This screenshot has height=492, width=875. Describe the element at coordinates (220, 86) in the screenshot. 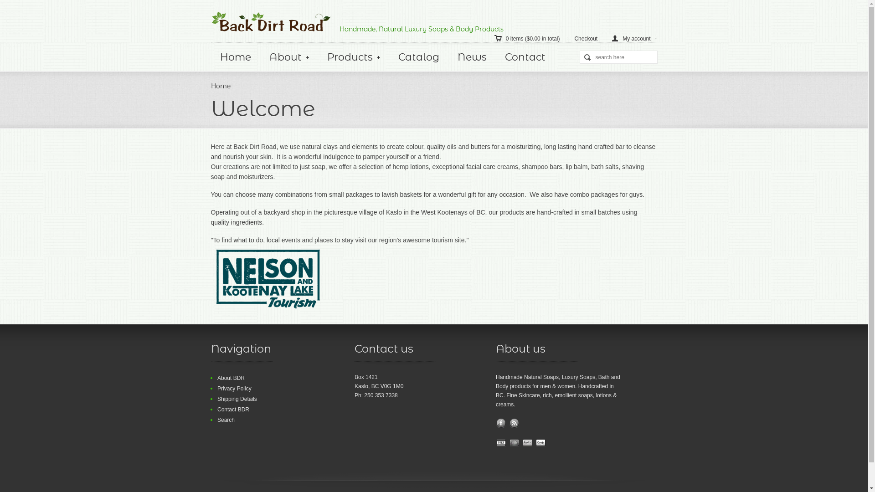

I see `Home` at that location.